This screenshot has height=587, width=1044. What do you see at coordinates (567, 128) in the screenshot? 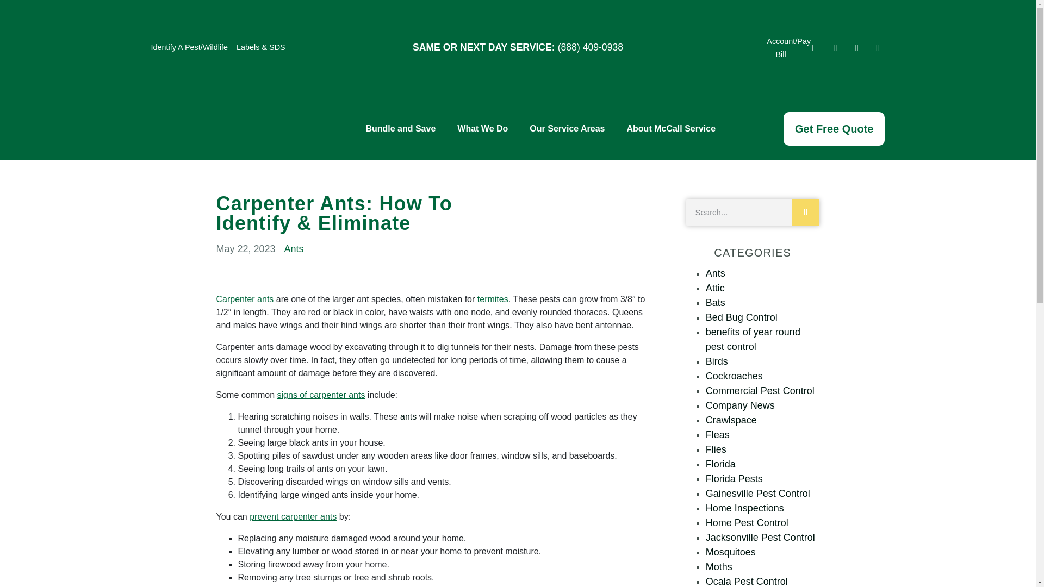
I see `Our Service Areas` at bounding box center [567, 128].